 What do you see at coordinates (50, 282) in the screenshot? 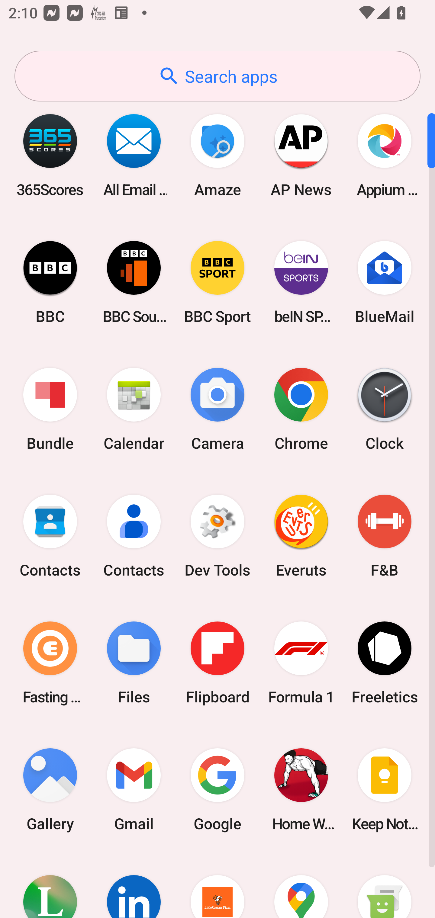
I see `BBC` at bounding box center [50, 282].